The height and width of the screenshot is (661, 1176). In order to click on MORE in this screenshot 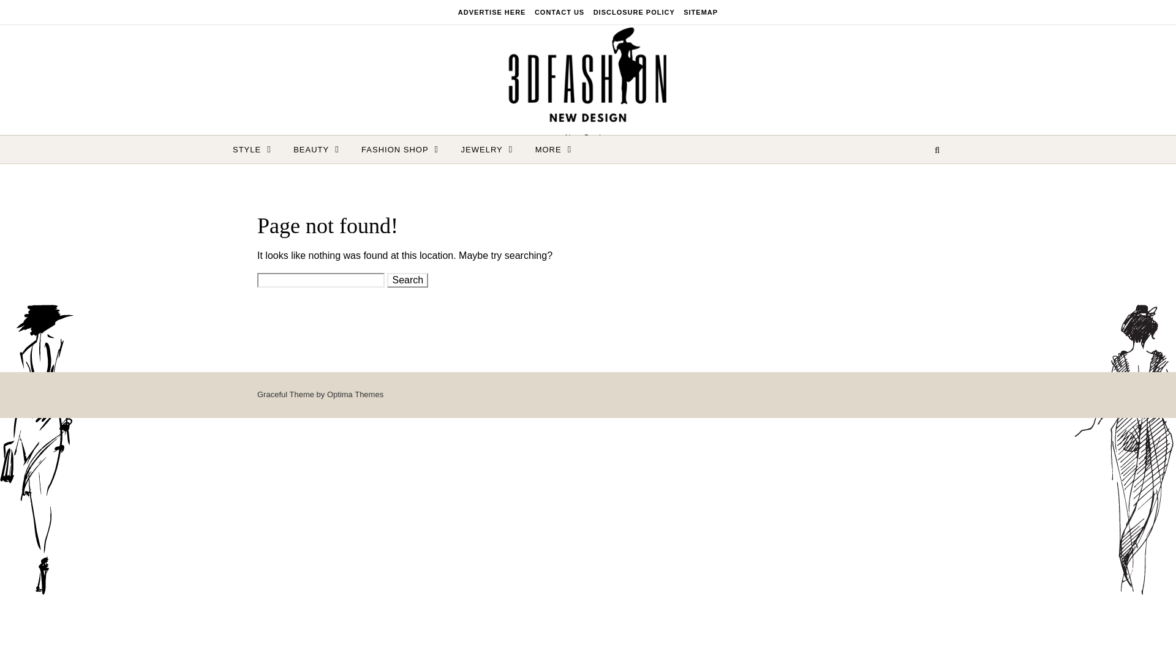, I will do `click(549, 149)`.